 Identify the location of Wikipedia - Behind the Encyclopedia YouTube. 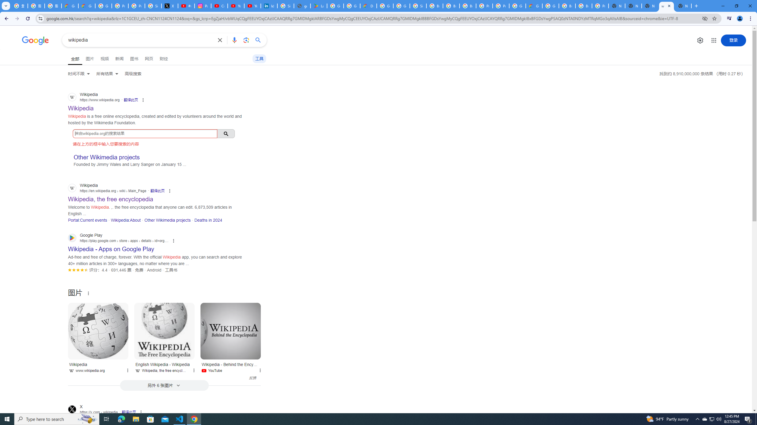
(231, 367).